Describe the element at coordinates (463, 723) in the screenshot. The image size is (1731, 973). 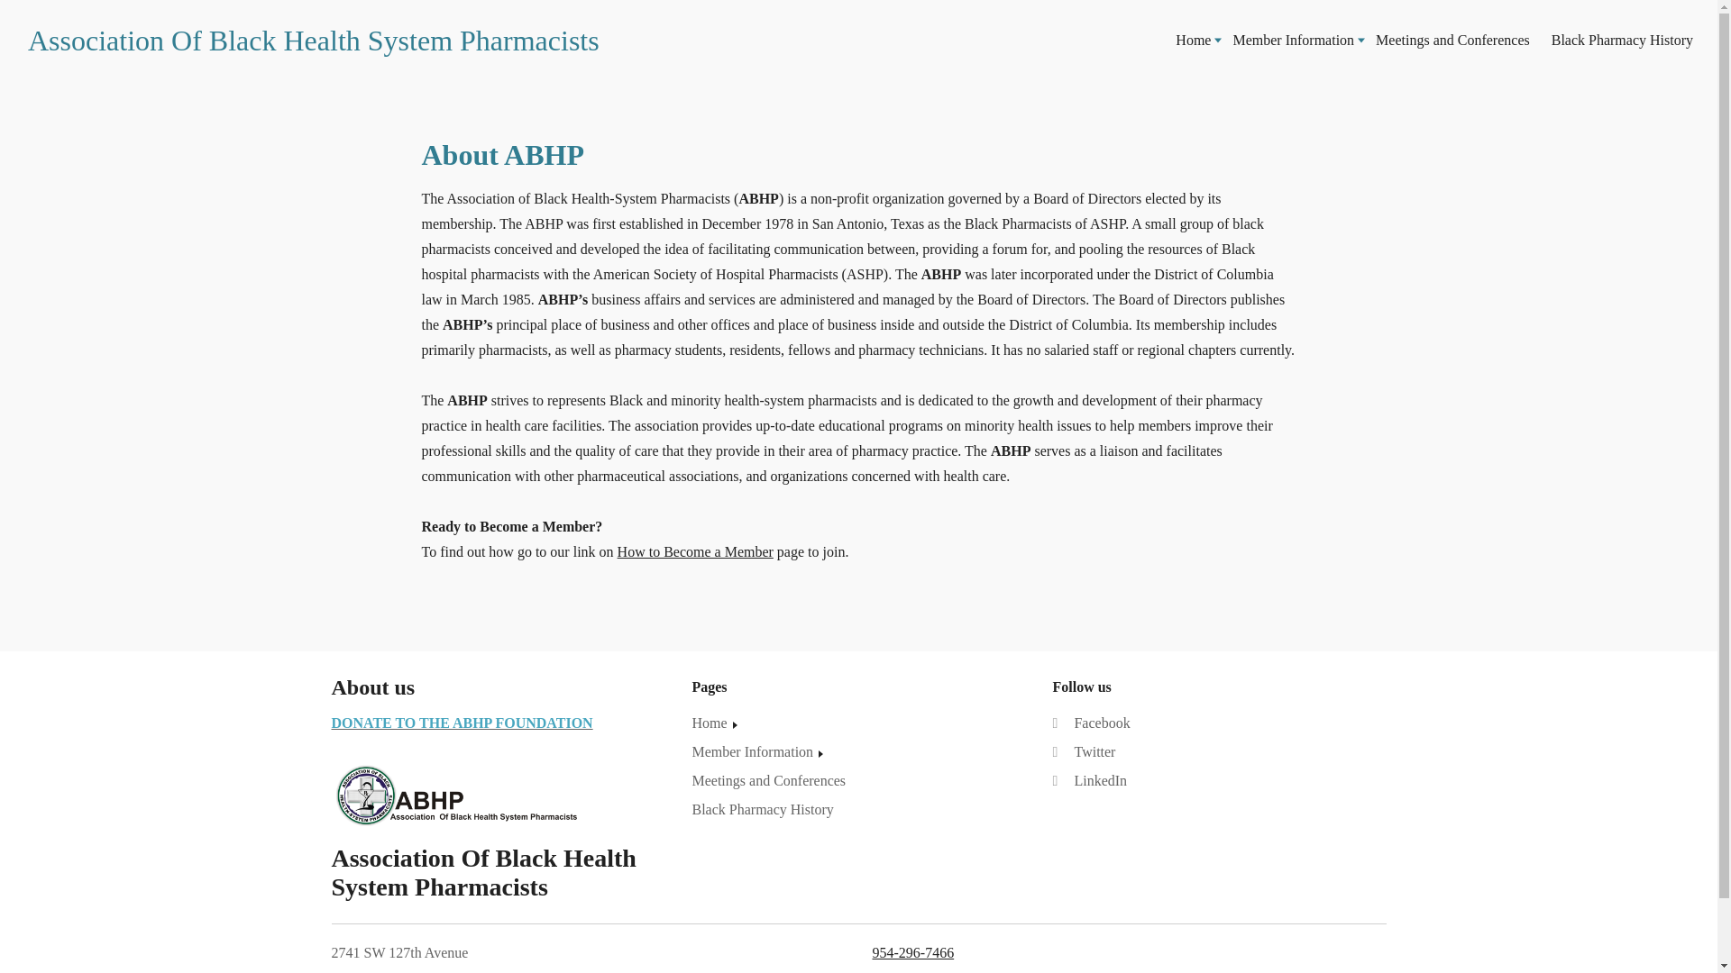
I see `DONATE TO THE ABHP FOUNDATION` at that location.